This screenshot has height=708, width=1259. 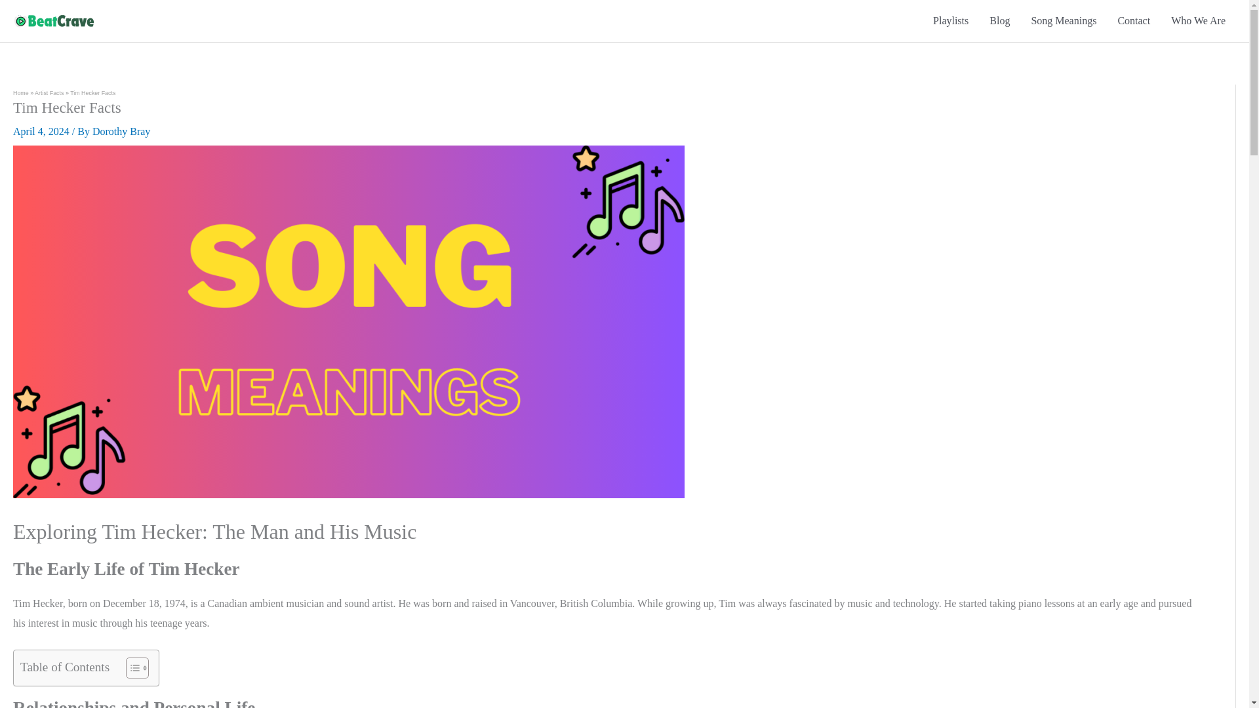 I want to click on Blog, so click(x=999, y=21).